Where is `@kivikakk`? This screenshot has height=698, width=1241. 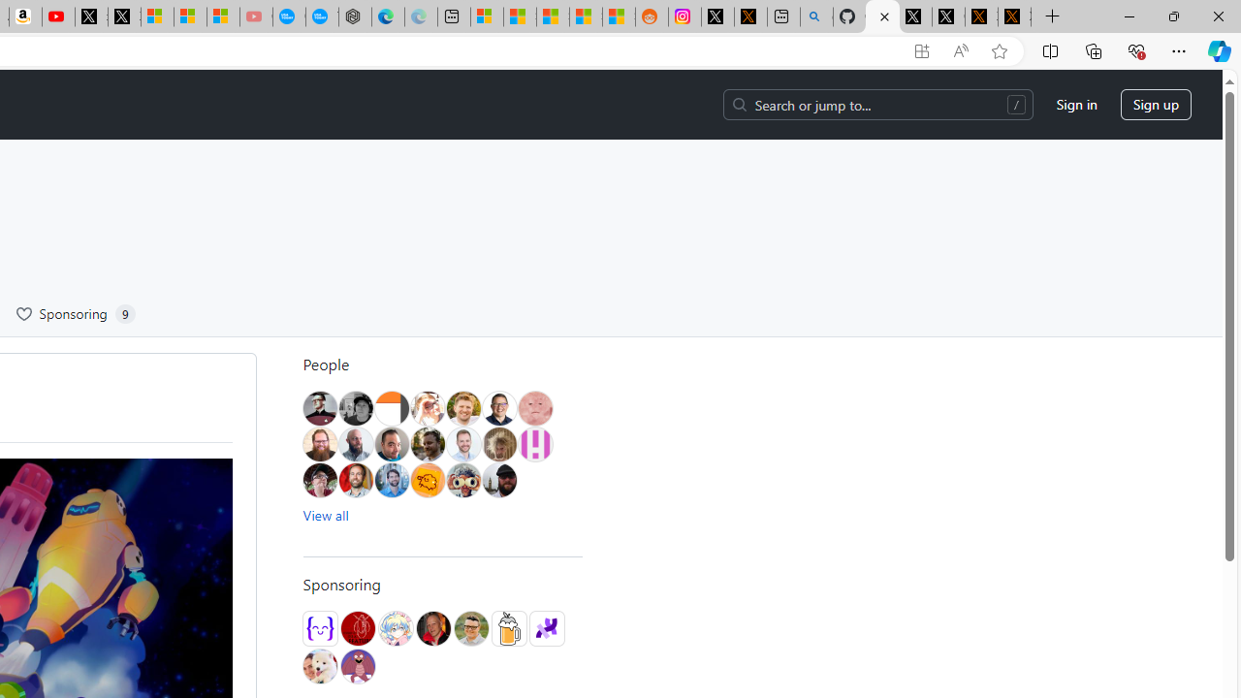 @kivikakk is located at coordinates (396, 628).